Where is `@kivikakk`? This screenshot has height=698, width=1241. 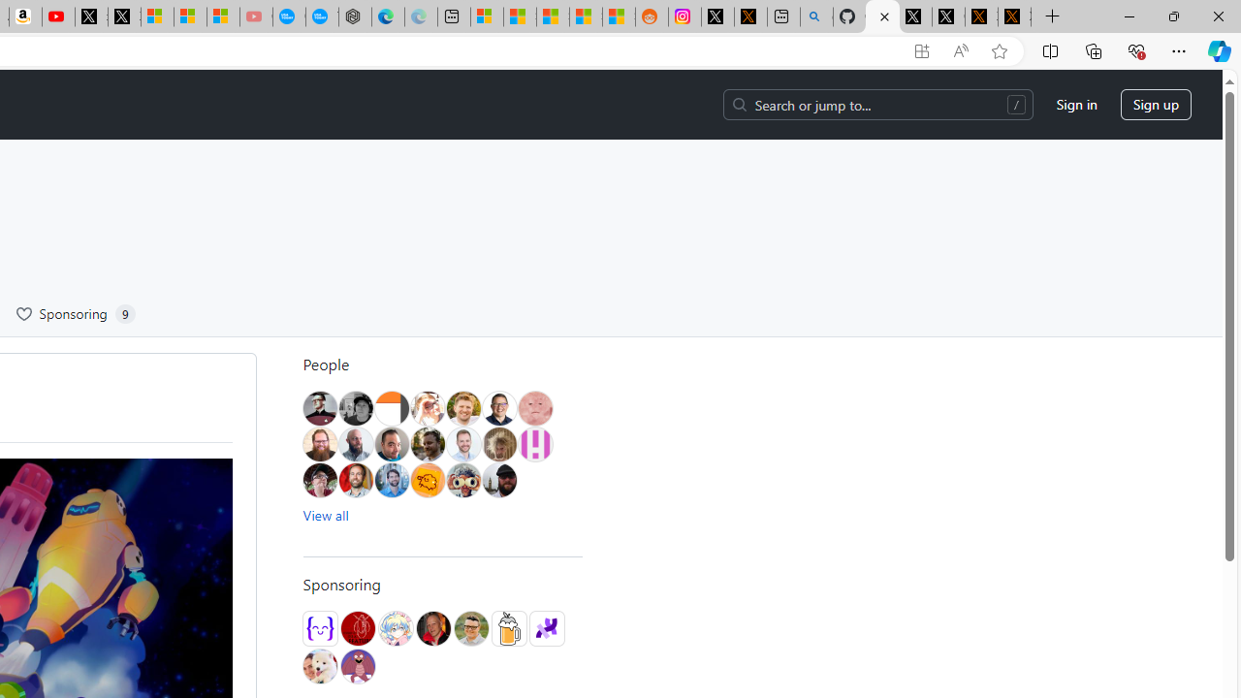 @kivikakk is located at coordinates (396, 628).